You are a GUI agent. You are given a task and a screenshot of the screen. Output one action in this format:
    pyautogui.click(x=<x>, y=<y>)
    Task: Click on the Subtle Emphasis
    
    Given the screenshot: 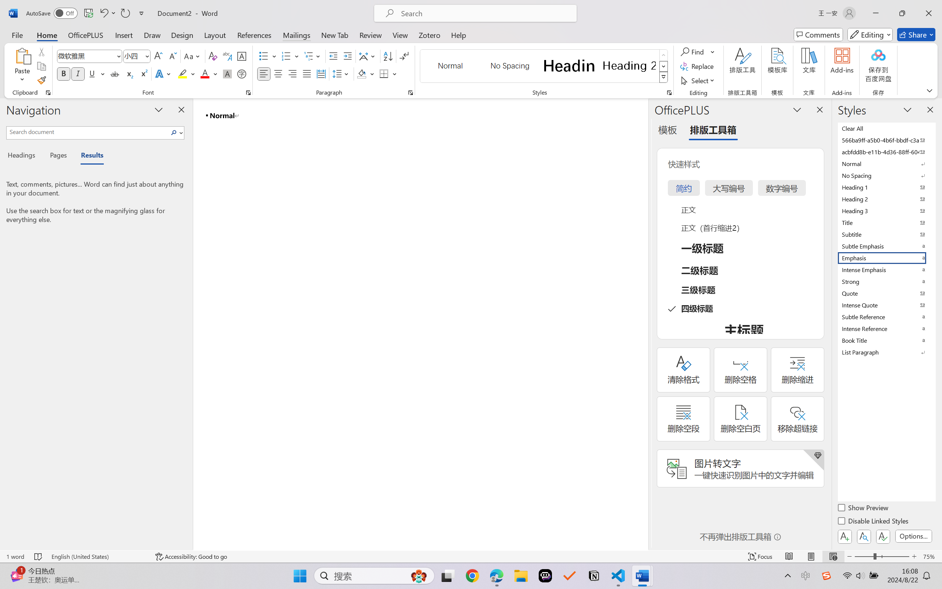 What is the action you would take?
    pyautogui.click(x=886, y=246)
    